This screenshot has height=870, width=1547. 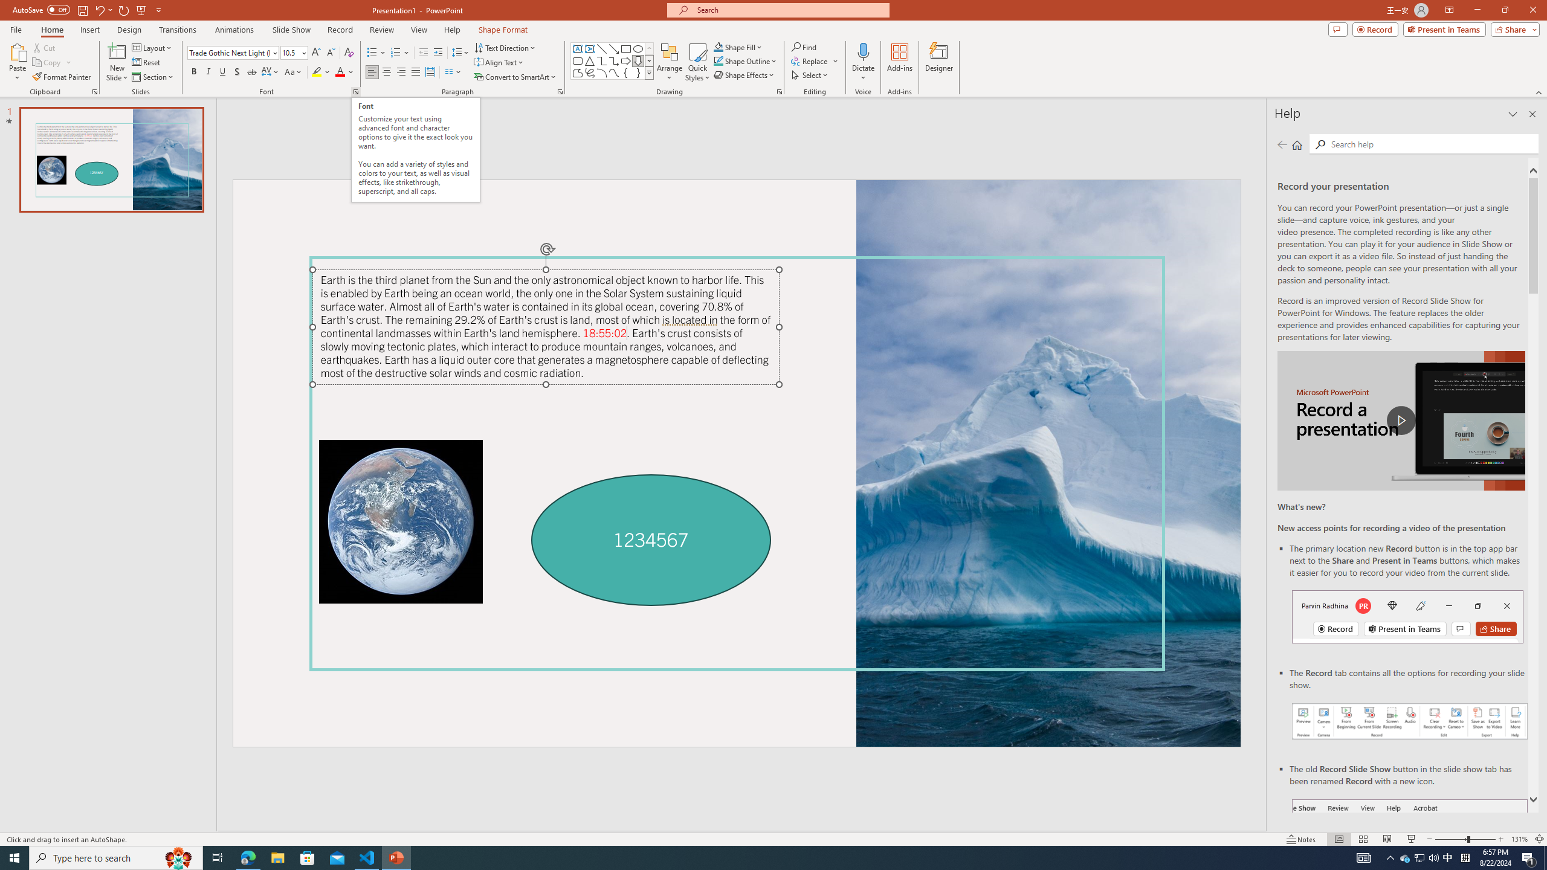 What do you see at coordinates (649, 60) in the screenshot?
I see `Row Down` at bounding box center [649, 60].